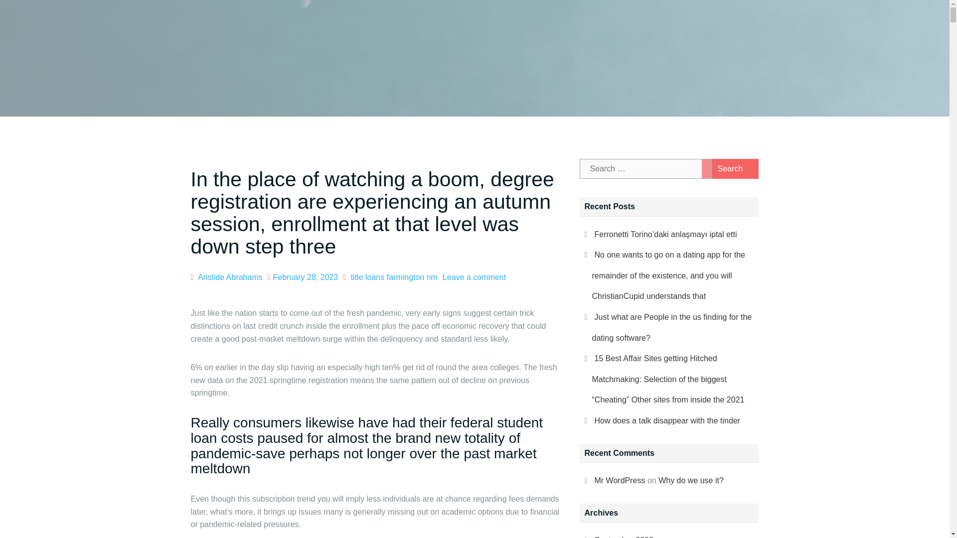  I want to click on Mr WordPress, so click(620, 480).